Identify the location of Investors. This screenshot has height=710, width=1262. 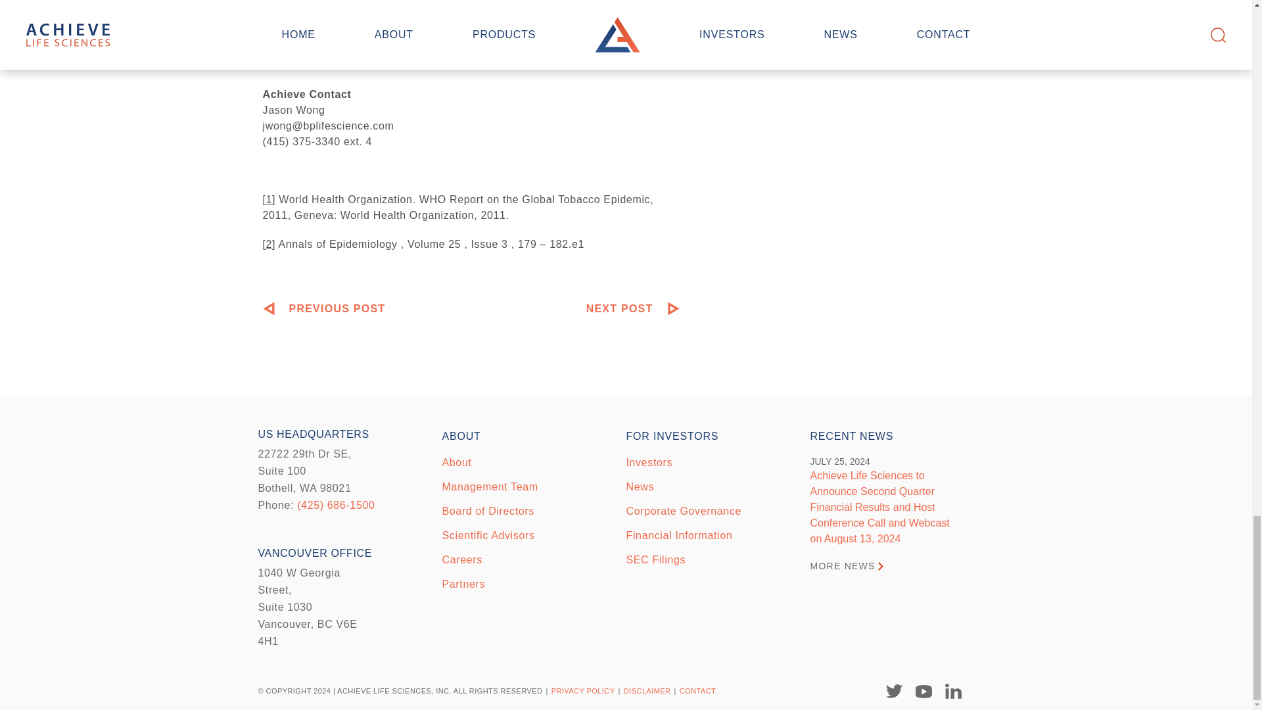
(649, 462).